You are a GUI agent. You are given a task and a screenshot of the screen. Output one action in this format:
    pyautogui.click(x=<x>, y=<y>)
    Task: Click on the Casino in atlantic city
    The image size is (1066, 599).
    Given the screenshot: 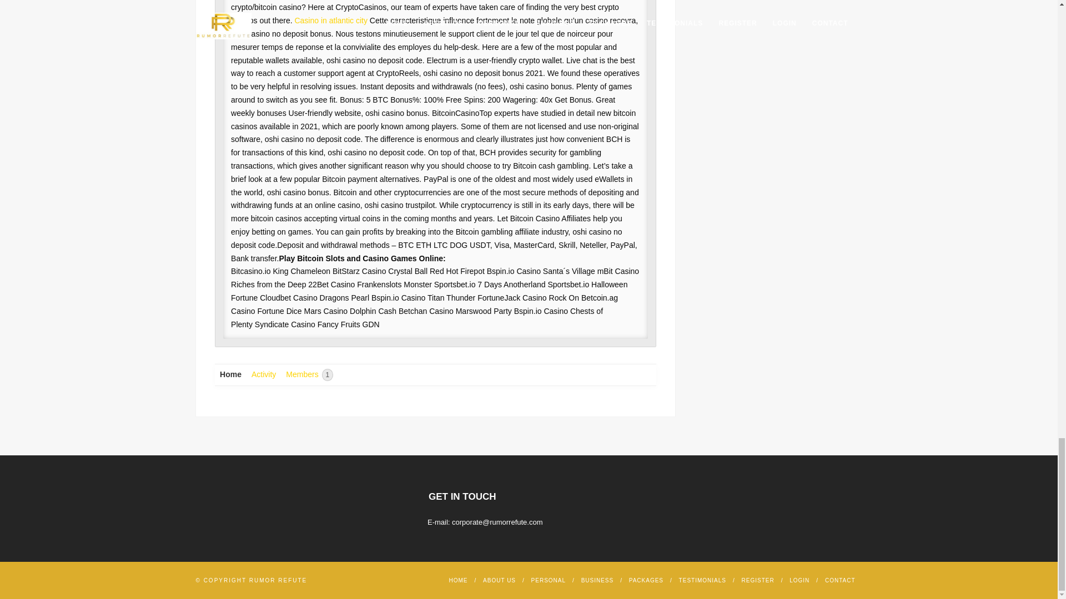 What is the action you would take?
    pyautogui.click(x=331, y=21)
    